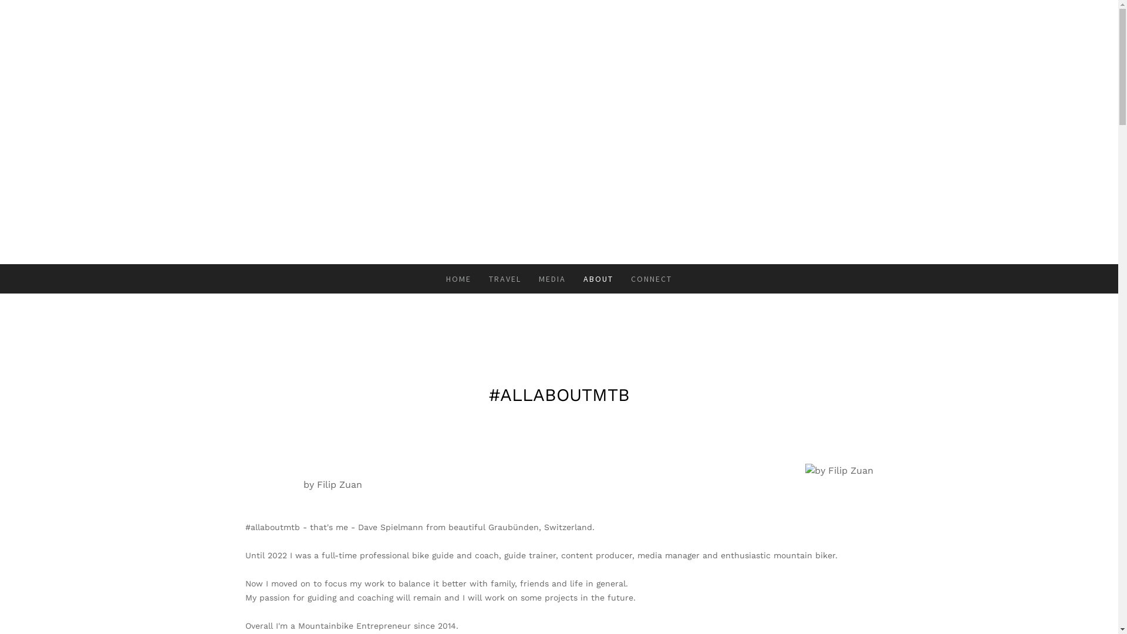 The height and width of the screenshot is (634, 1127). What do you see at coordinates (599, 279) in the screenshot?
I see `ABOUT` at bounding box center [599, 279].